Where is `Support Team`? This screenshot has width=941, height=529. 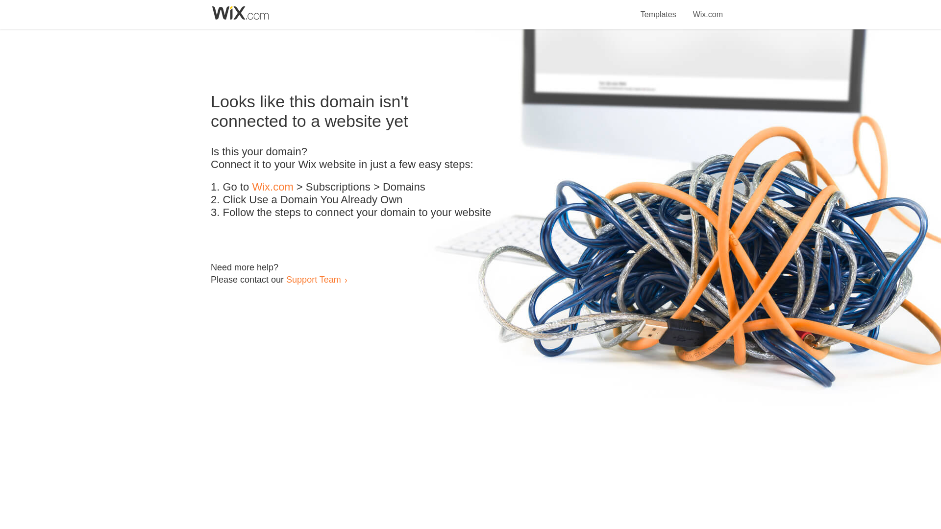 Support Team is located at coordinates (313, 279).